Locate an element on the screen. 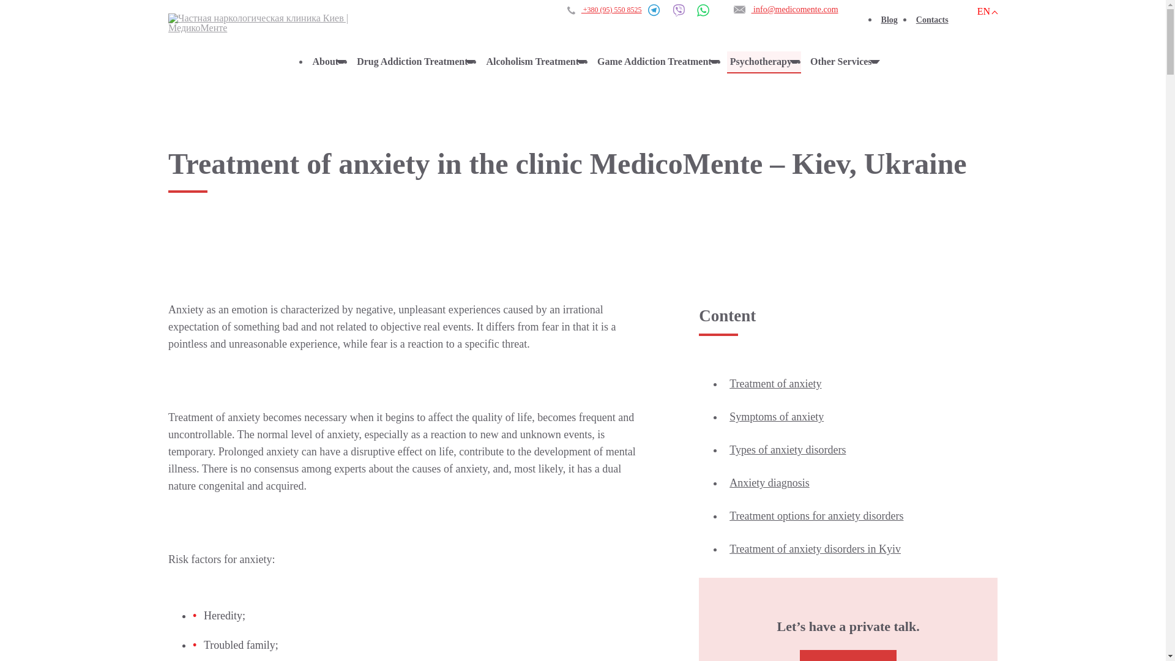  About is located at coordinates (328, 62).